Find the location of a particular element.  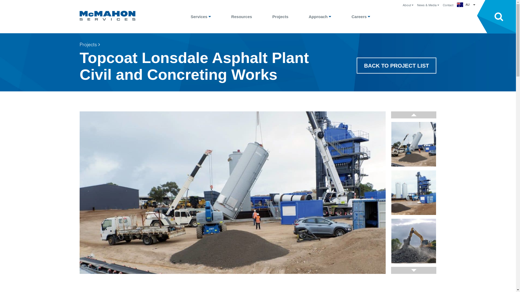

search btn is located at coordinates (497, 17).